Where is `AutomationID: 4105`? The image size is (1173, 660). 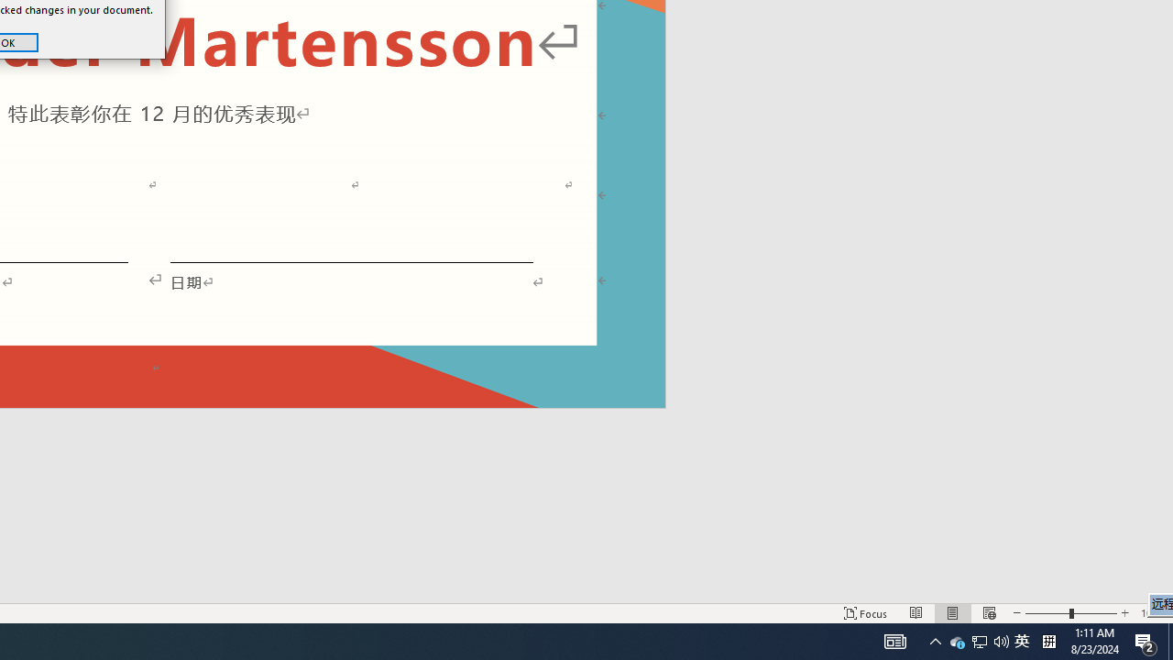
AutomationID: 4105 is located at coordinates (957, 642).